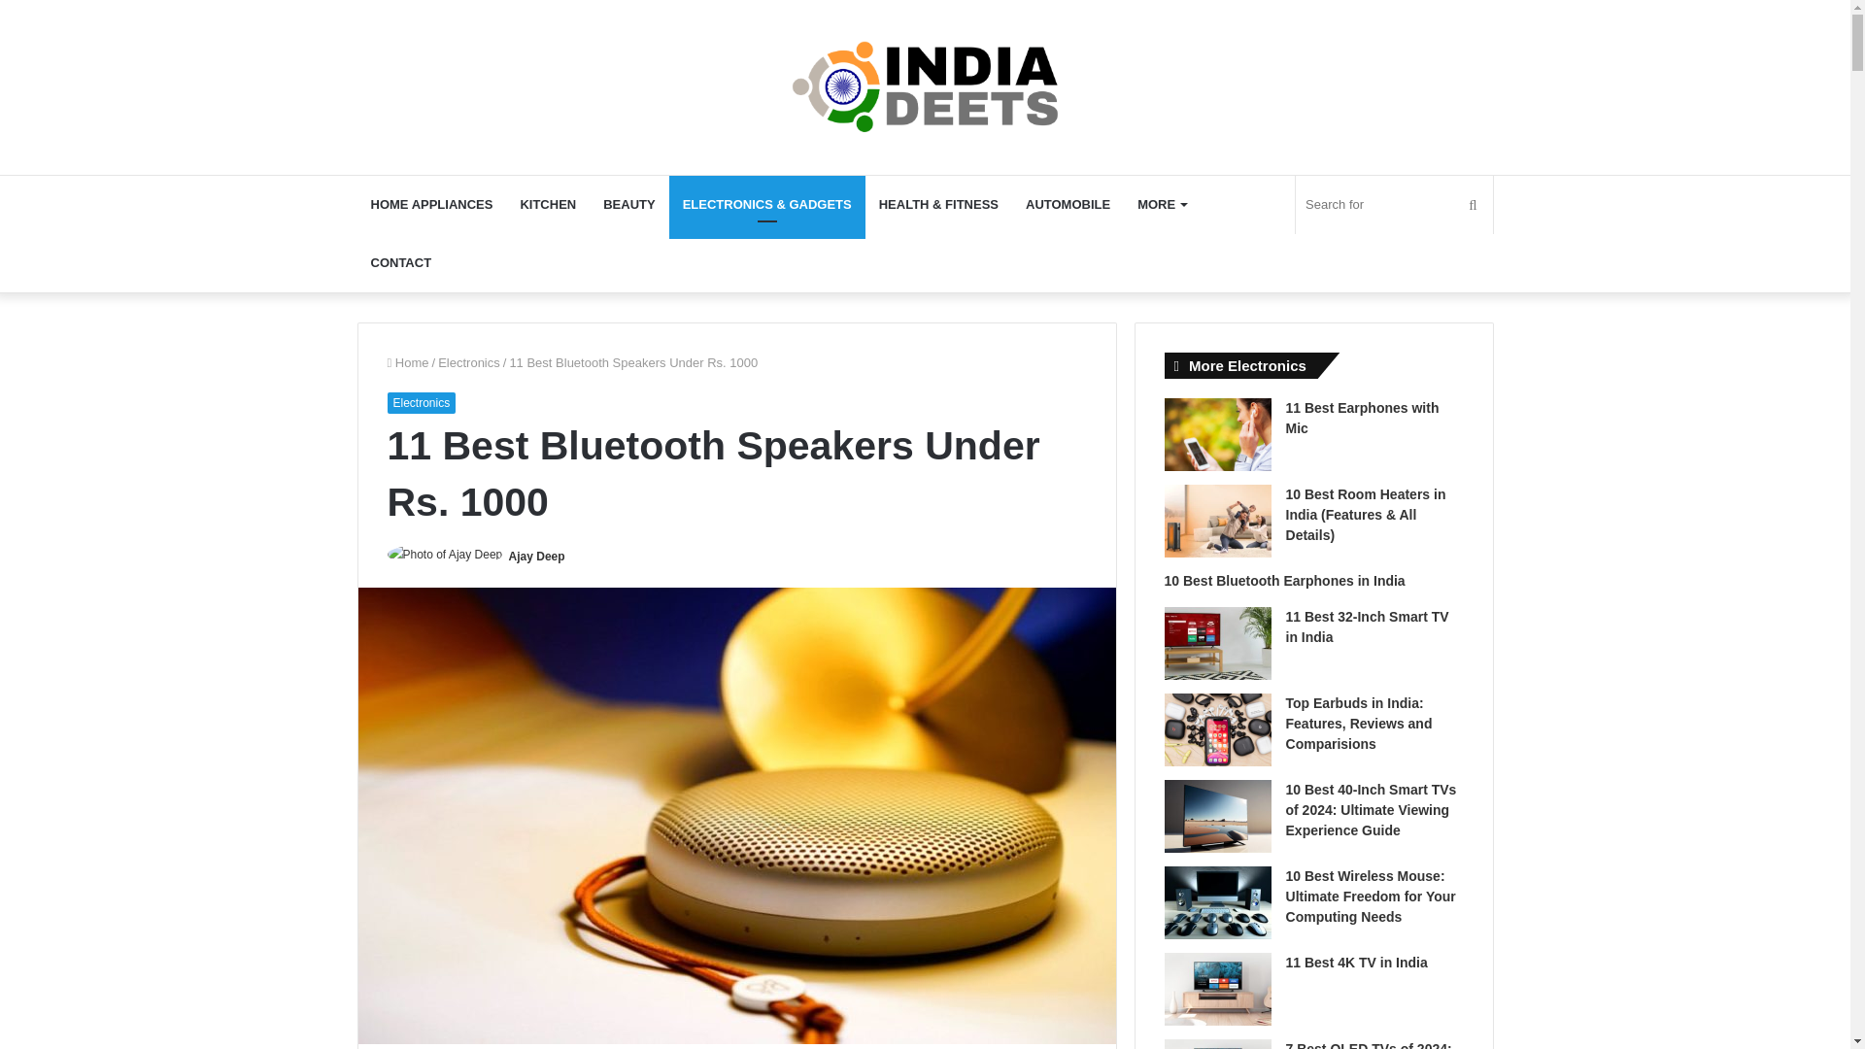  I want to click on Ajay Deep, so click(536, 556).